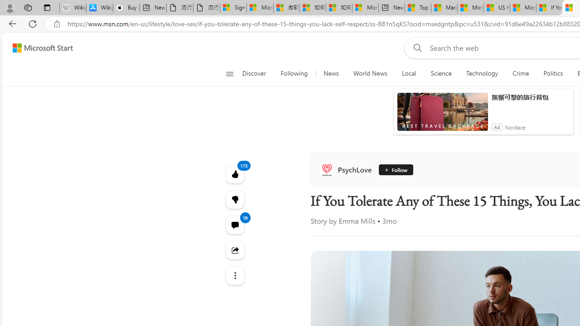  I want to click on Science, so click(441, 73).